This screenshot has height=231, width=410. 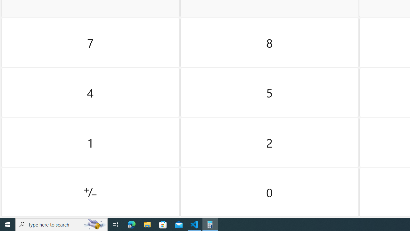 I want to click on Microsoft Edge, so click(x=132, y=225).